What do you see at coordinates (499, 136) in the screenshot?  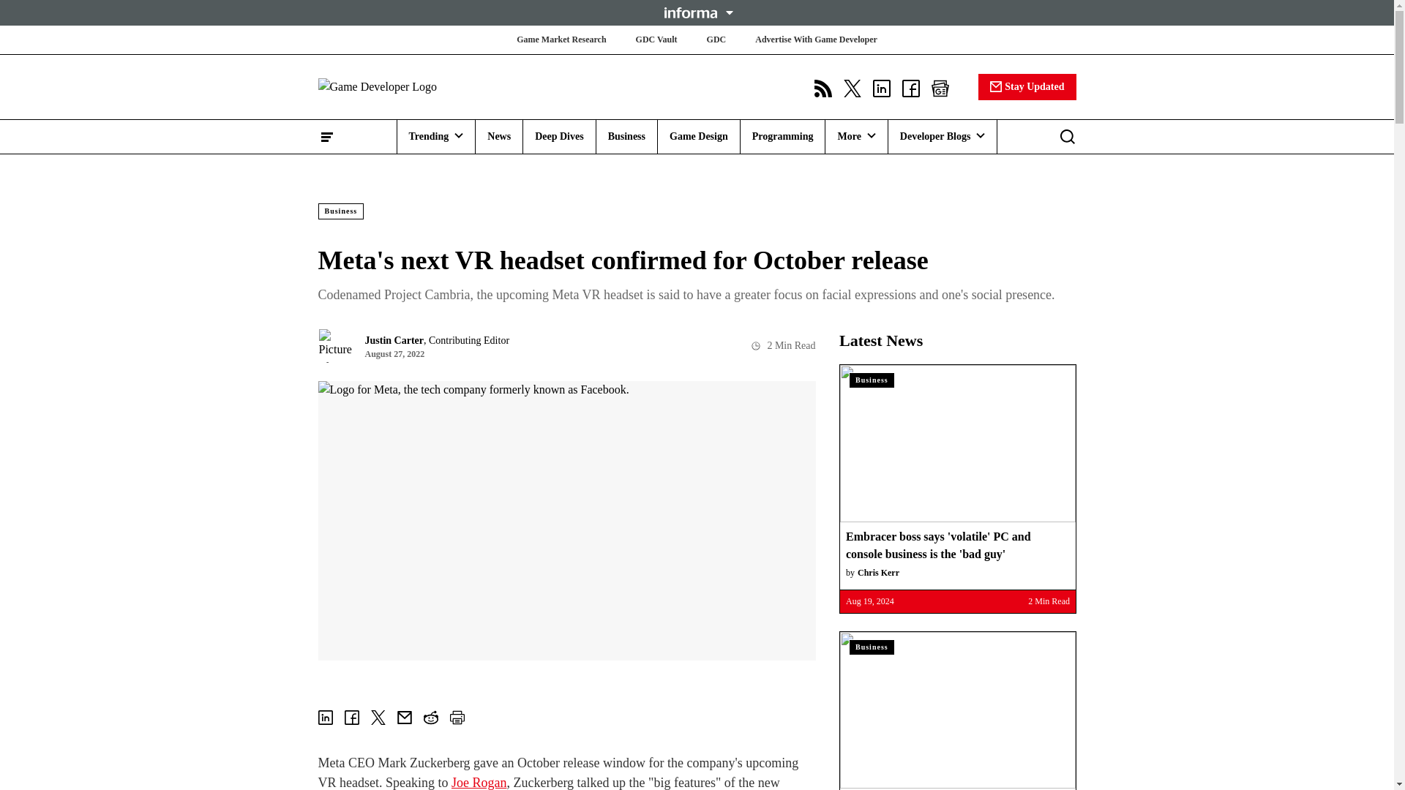 I see `News` at bounding box center [499, 136].